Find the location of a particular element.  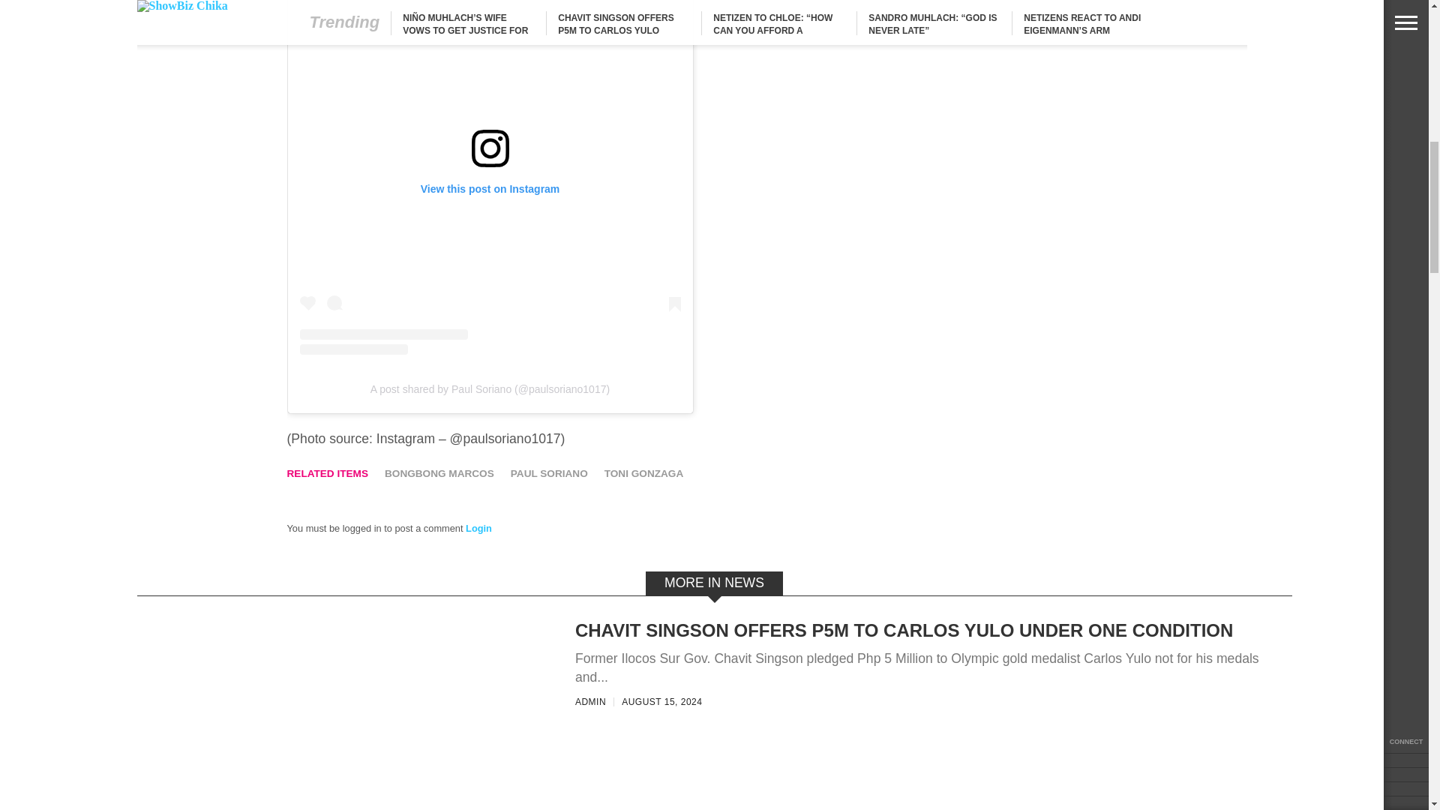

BONGBONG MARCOS is located at coordinates (439, 473).